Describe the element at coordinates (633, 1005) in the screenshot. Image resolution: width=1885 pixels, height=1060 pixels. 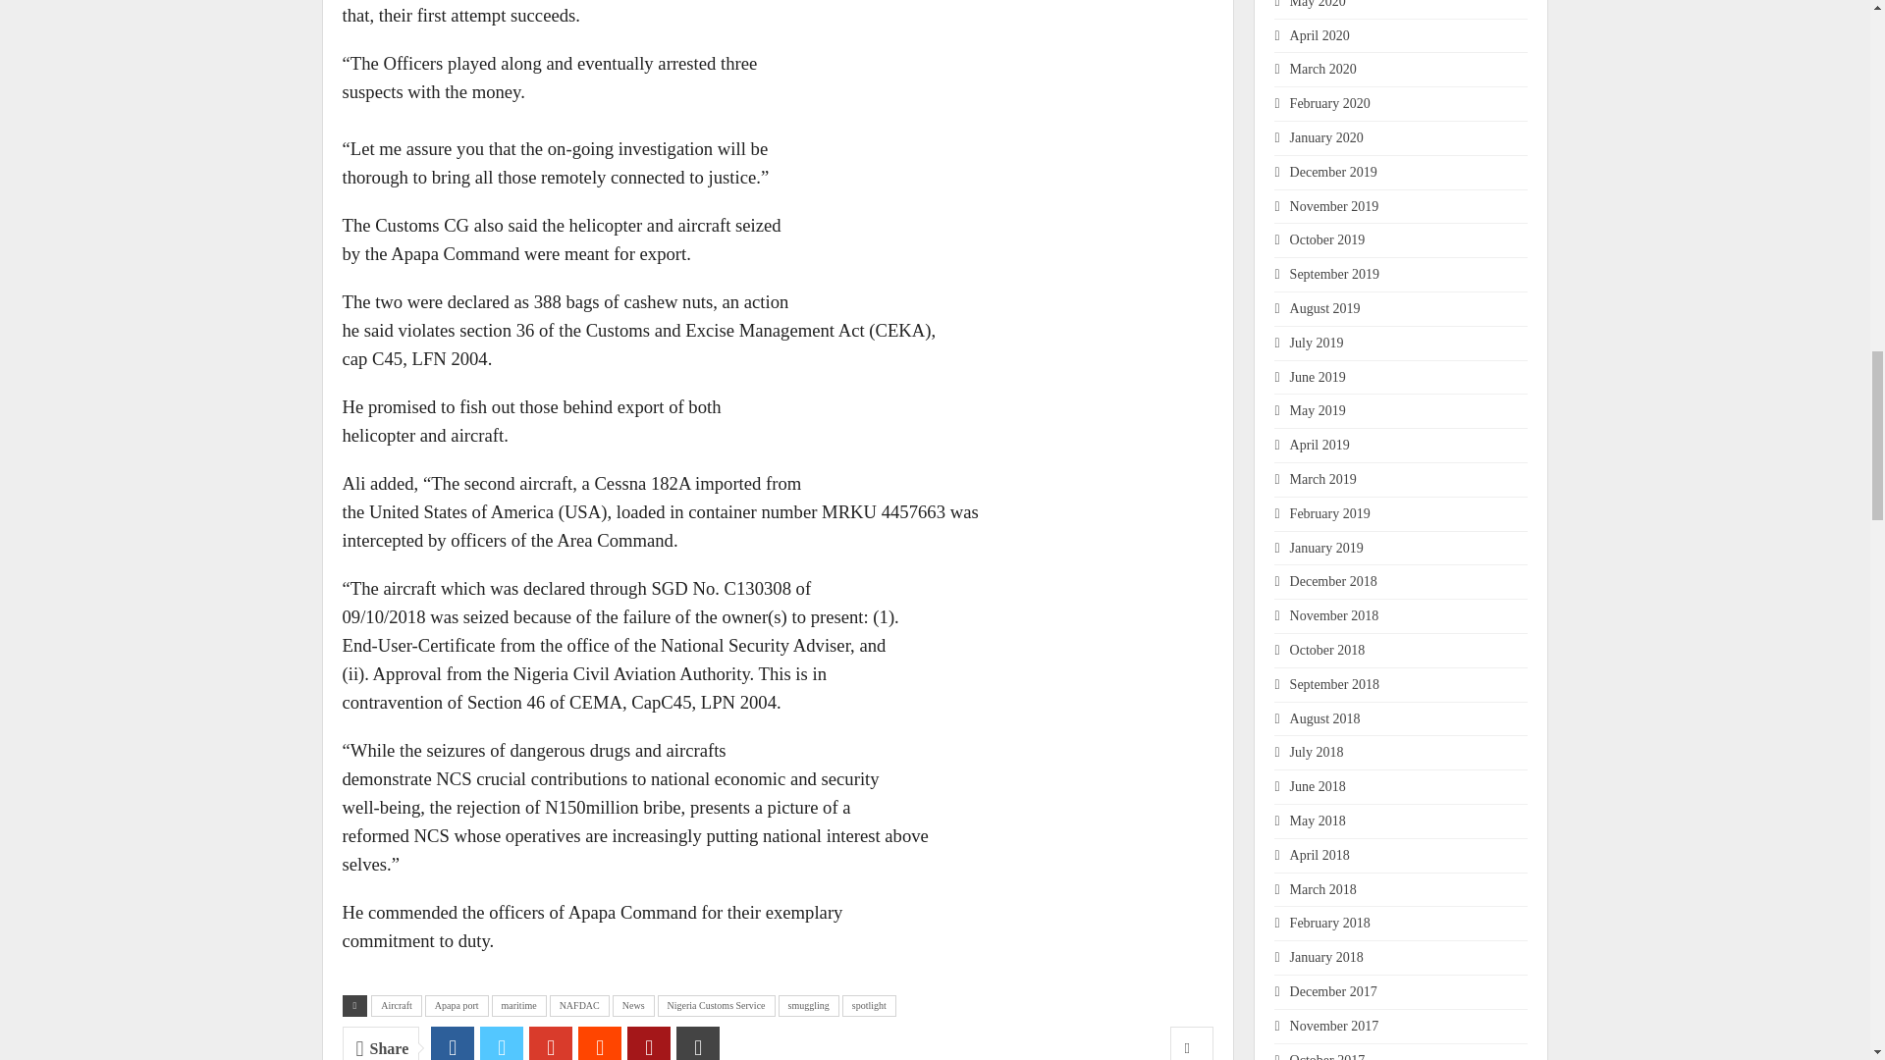
I see `News` at that location.